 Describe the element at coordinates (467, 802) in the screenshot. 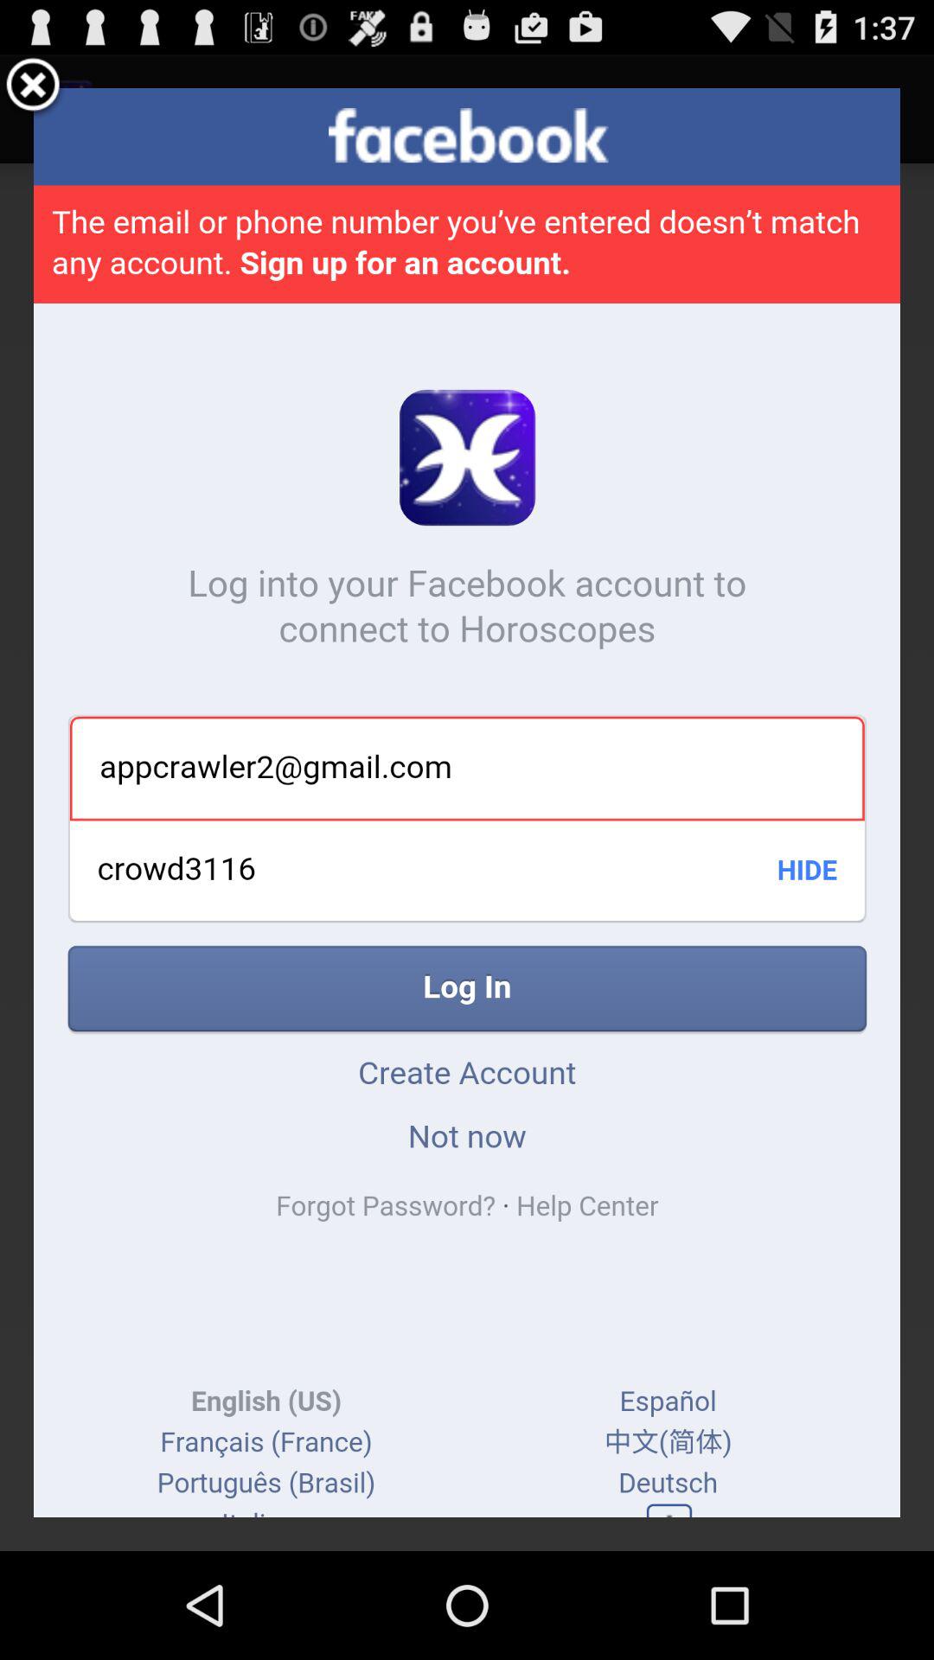

I see `turn off icon at the center` at that location.